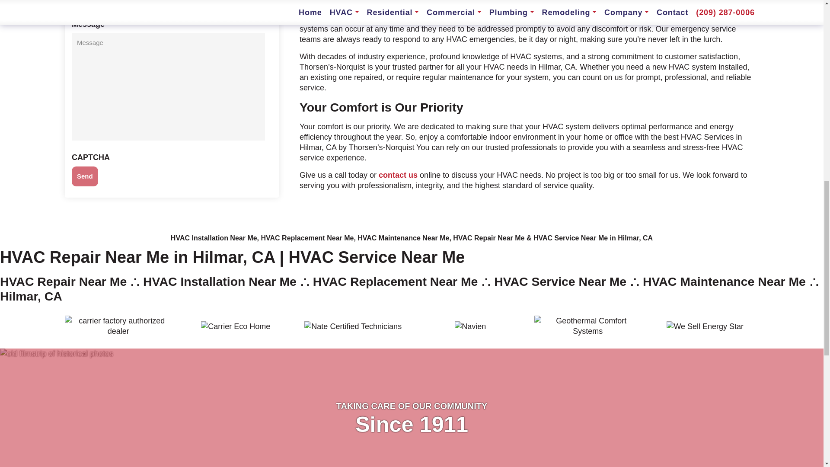 The height and width of the screenshot is (467, 830). Describe the element at coordinates (85, 47) in the screenshot. I see `Send` at that location.